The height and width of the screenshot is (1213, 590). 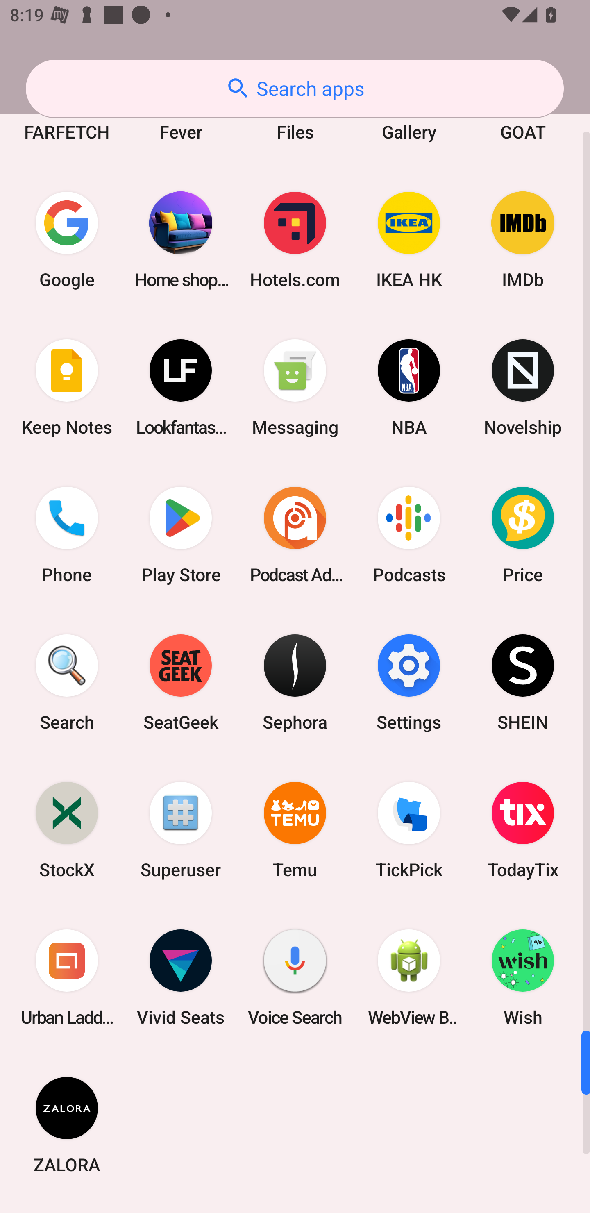 I want to click on TodayTix, so click(x=523, y=829).